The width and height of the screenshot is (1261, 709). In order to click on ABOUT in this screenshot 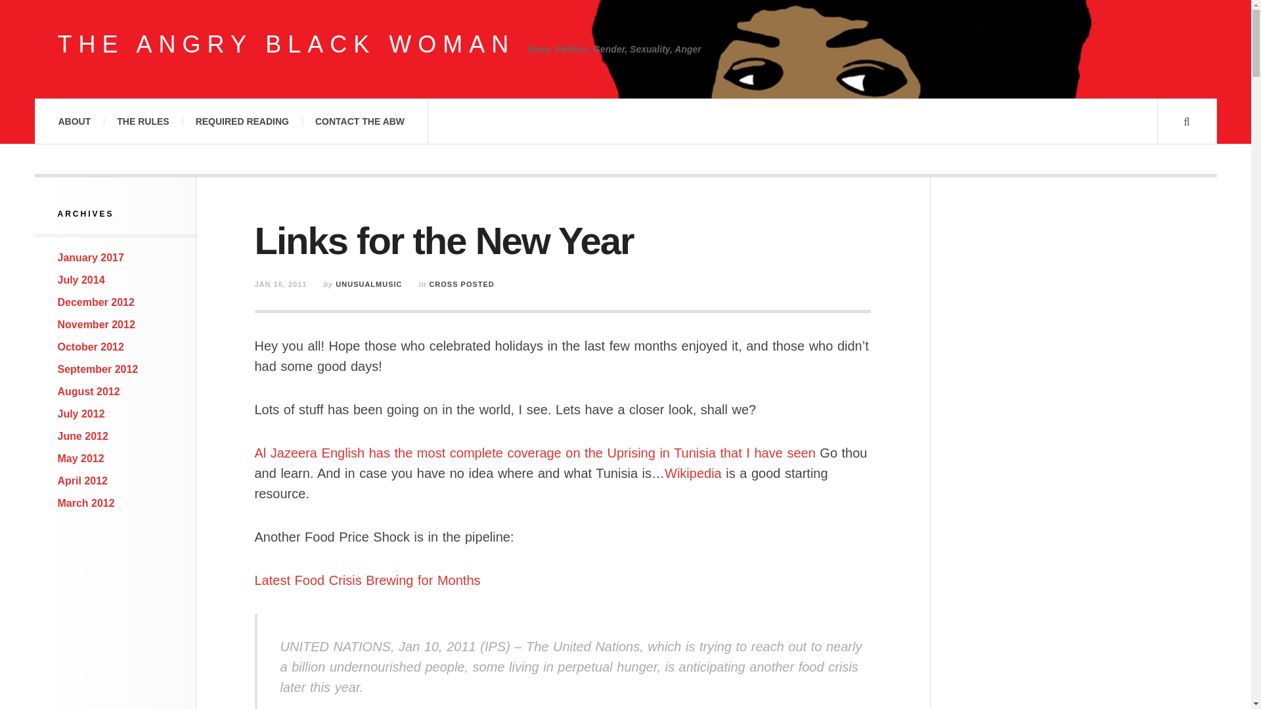, I will do `click(74, 121)`.